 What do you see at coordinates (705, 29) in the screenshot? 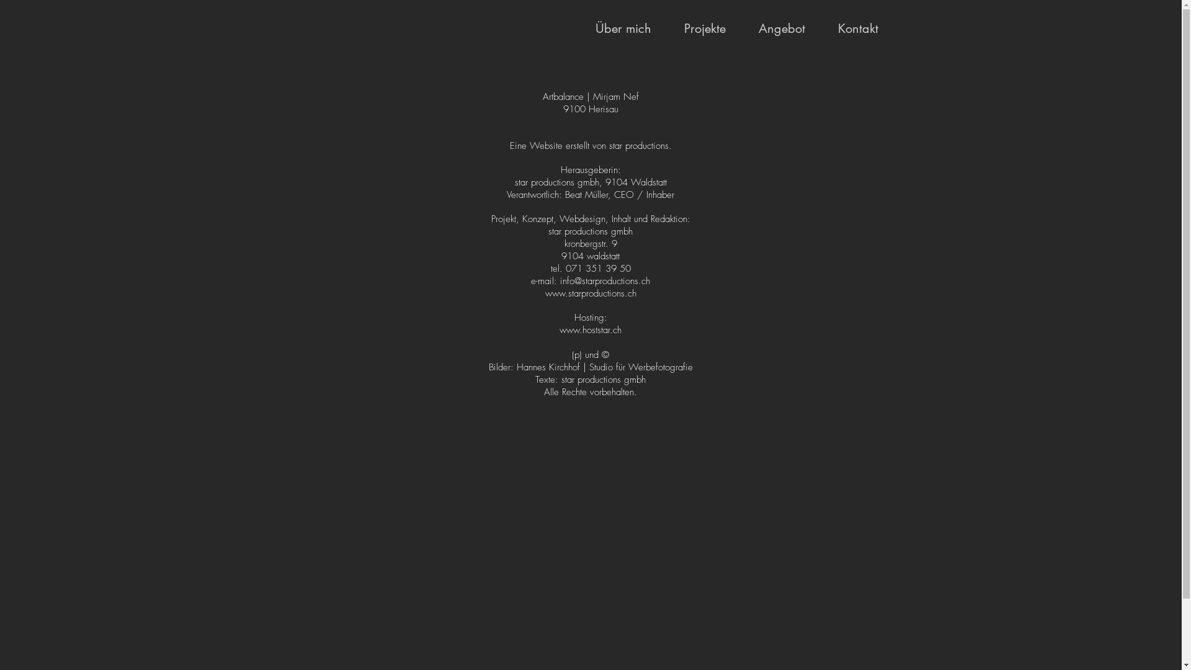
I see `Projekte` at bounding box center [705, 29].